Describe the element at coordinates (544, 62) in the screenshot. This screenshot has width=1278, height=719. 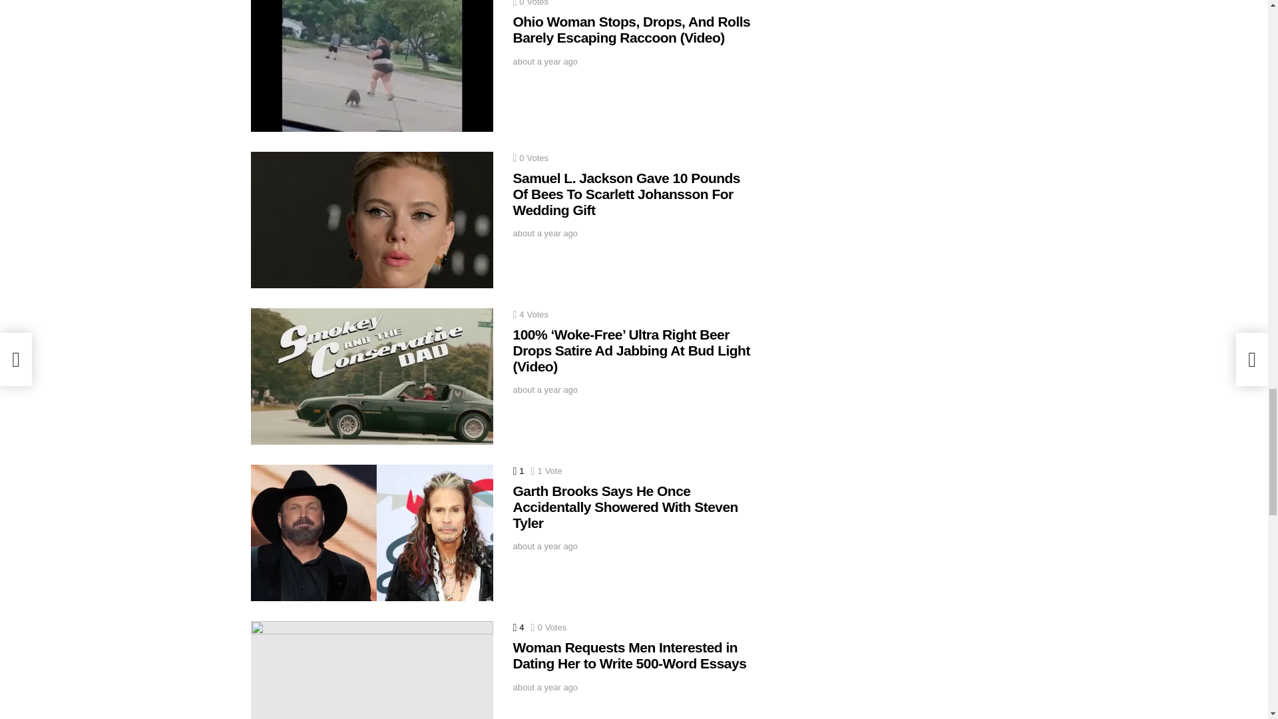
I see `July 26, 2023, 7:07 pm` at that location.